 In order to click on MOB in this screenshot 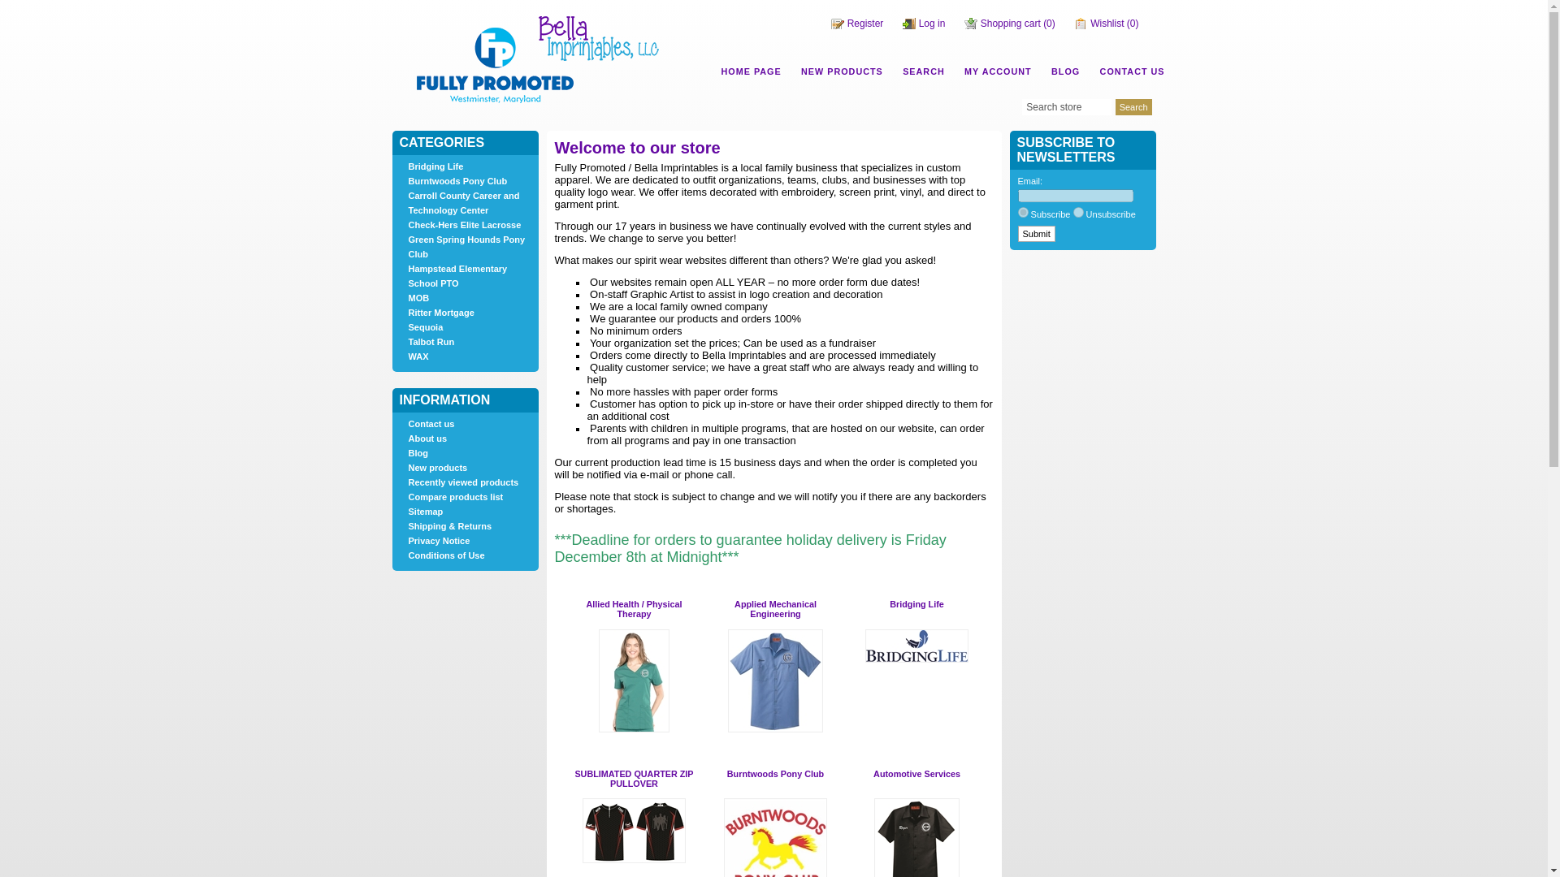, I will do `click(418, 297)`.